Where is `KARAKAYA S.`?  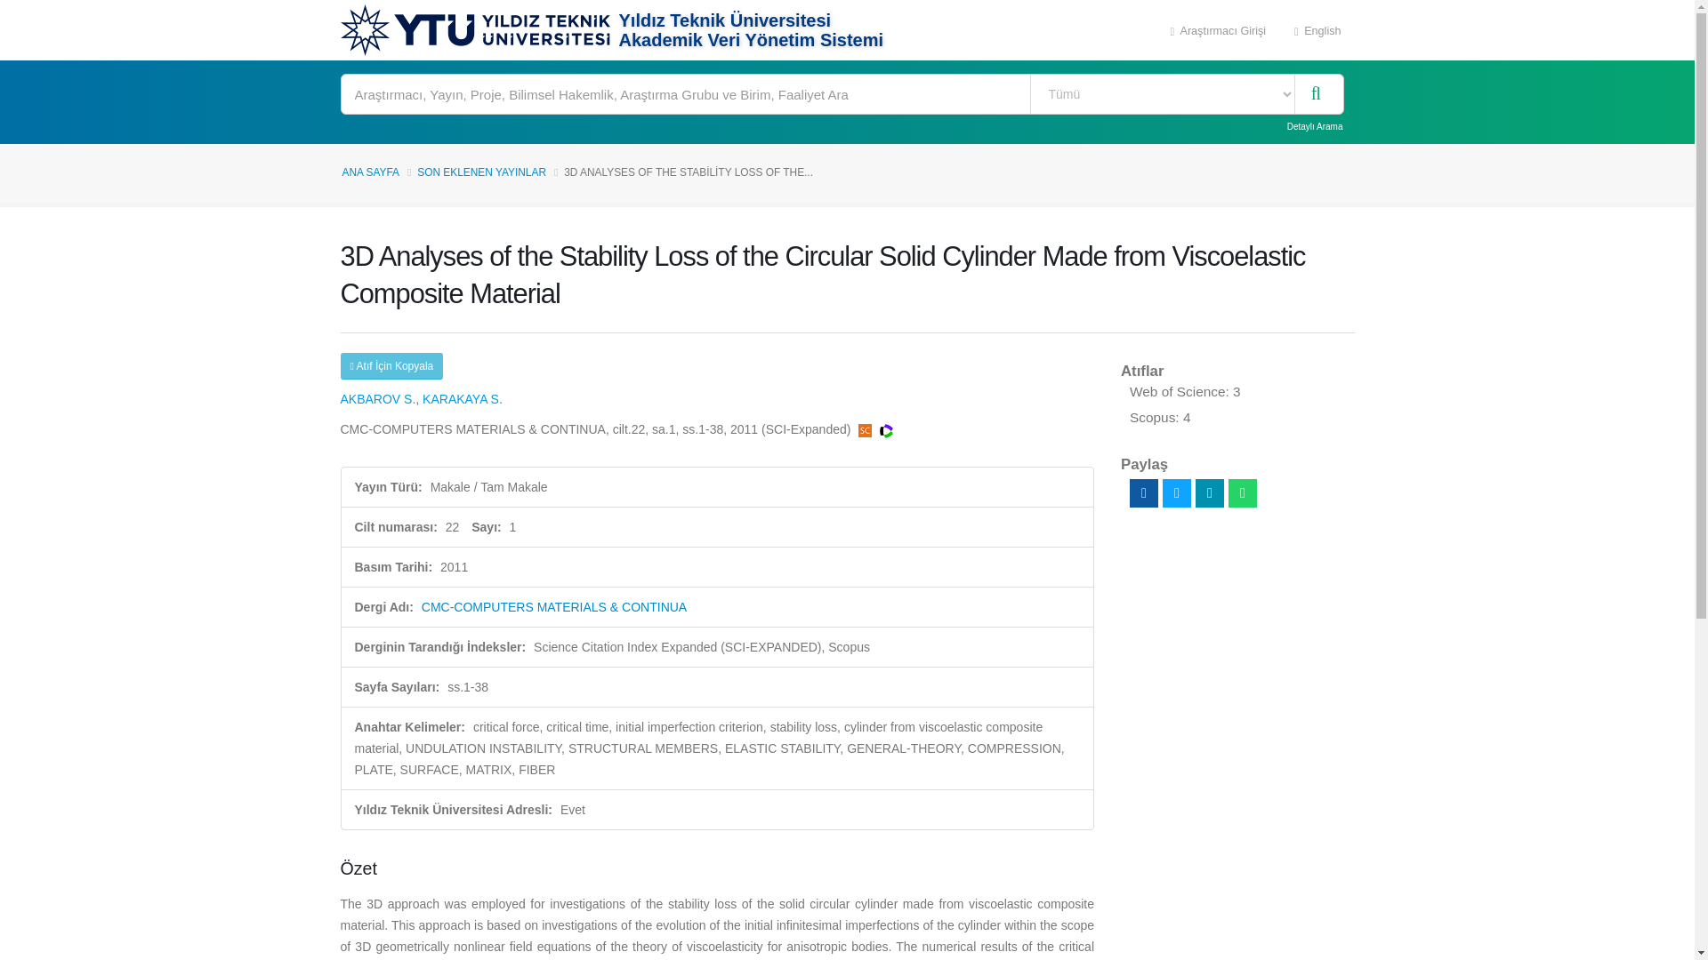
KARAKAYA S. is located at coordinates (462, 398).